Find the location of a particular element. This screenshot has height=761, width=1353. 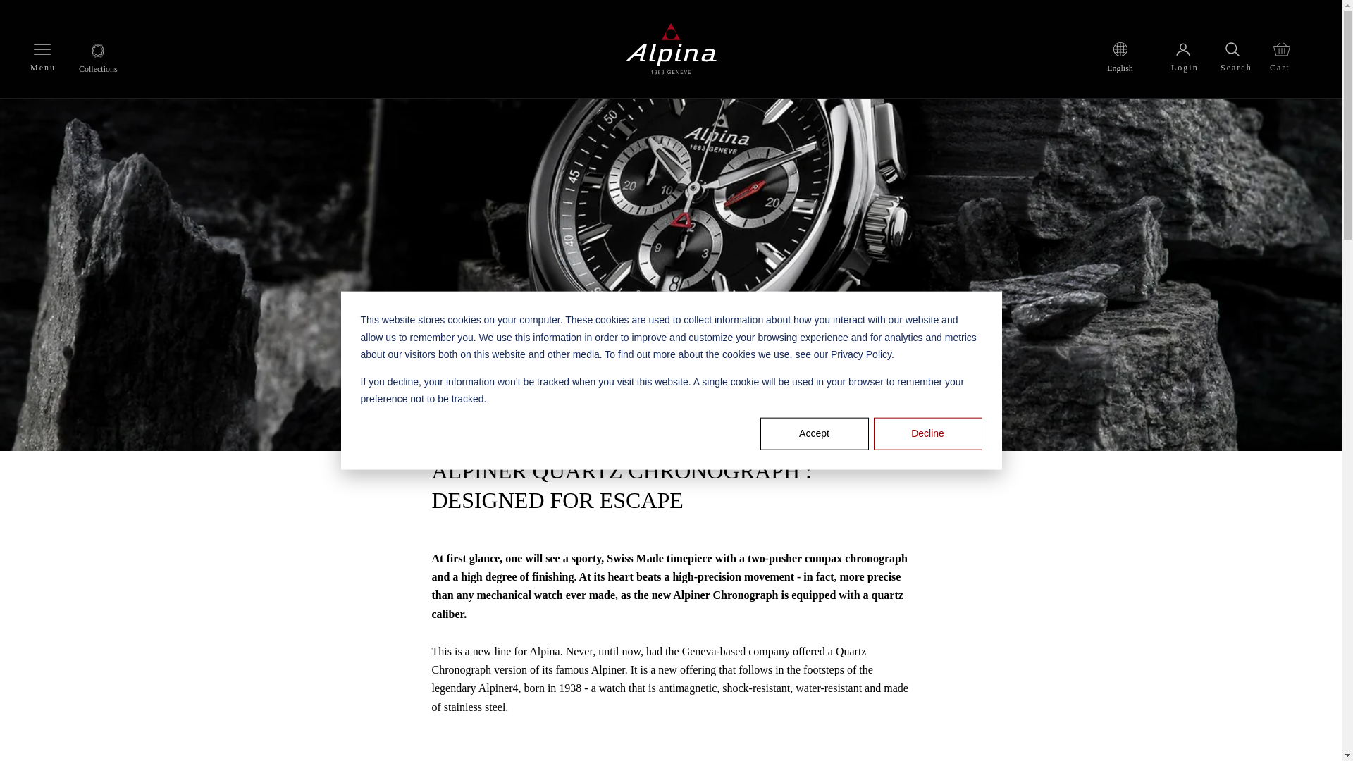

Alpina Watches is located at coordinates (670, 49).